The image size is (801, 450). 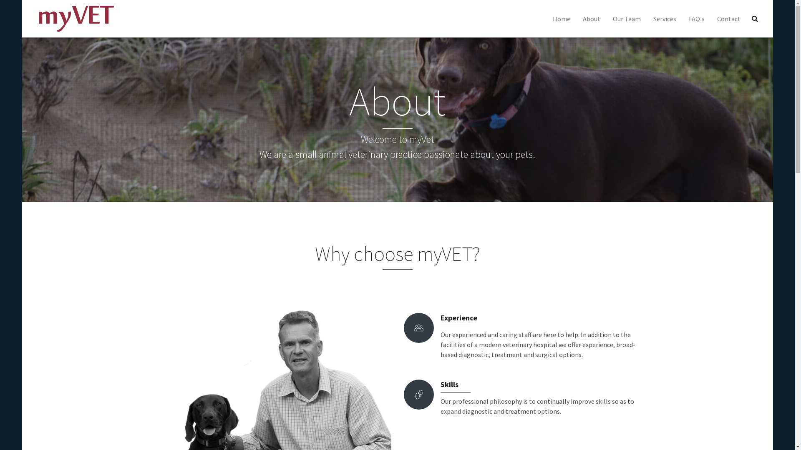 What do you see at coordinates (664, 19) in the screenshot?
I see `Services` at bounding box center [664, 19].